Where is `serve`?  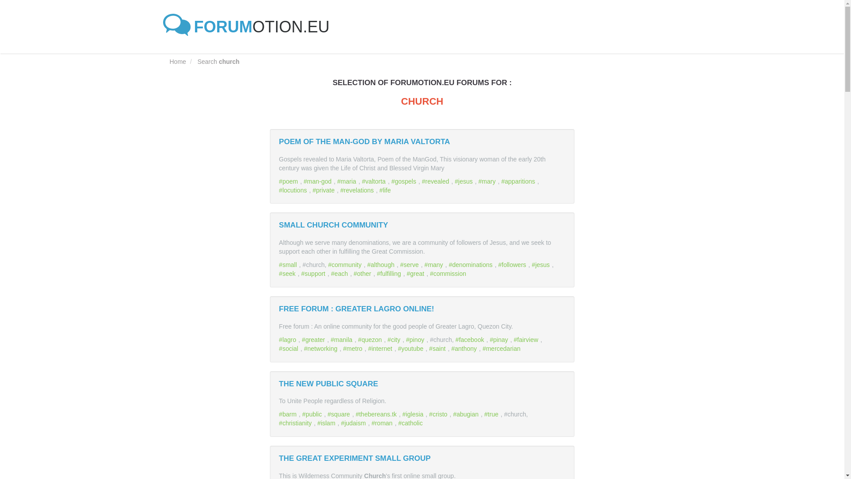 serve is located at coordinates (410, 264).